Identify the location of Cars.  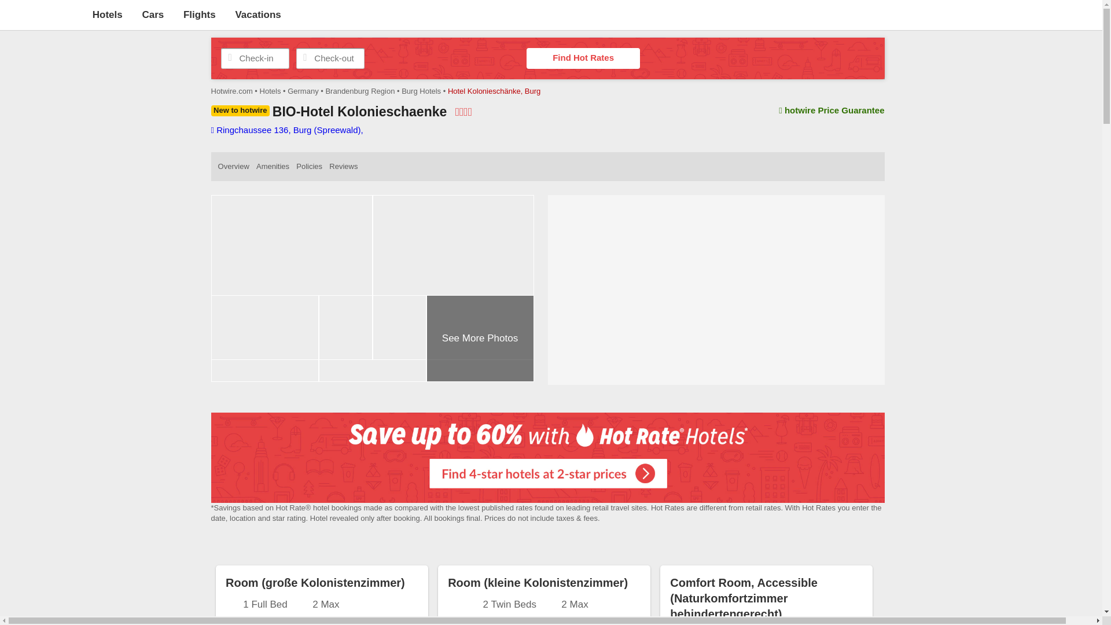
(153, 14).